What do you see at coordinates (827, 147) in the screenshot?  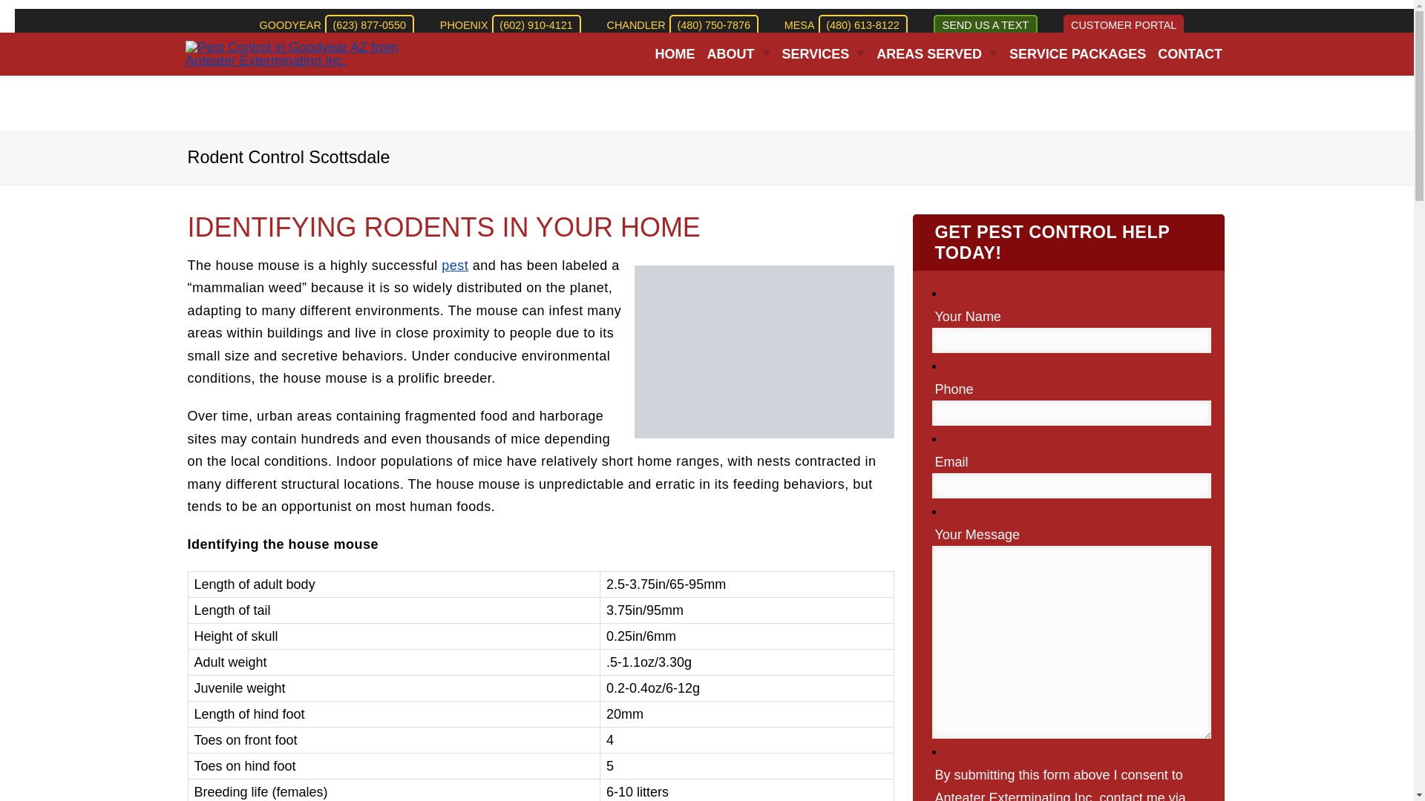 I see `BLOG` at bounding box center [827, 147].